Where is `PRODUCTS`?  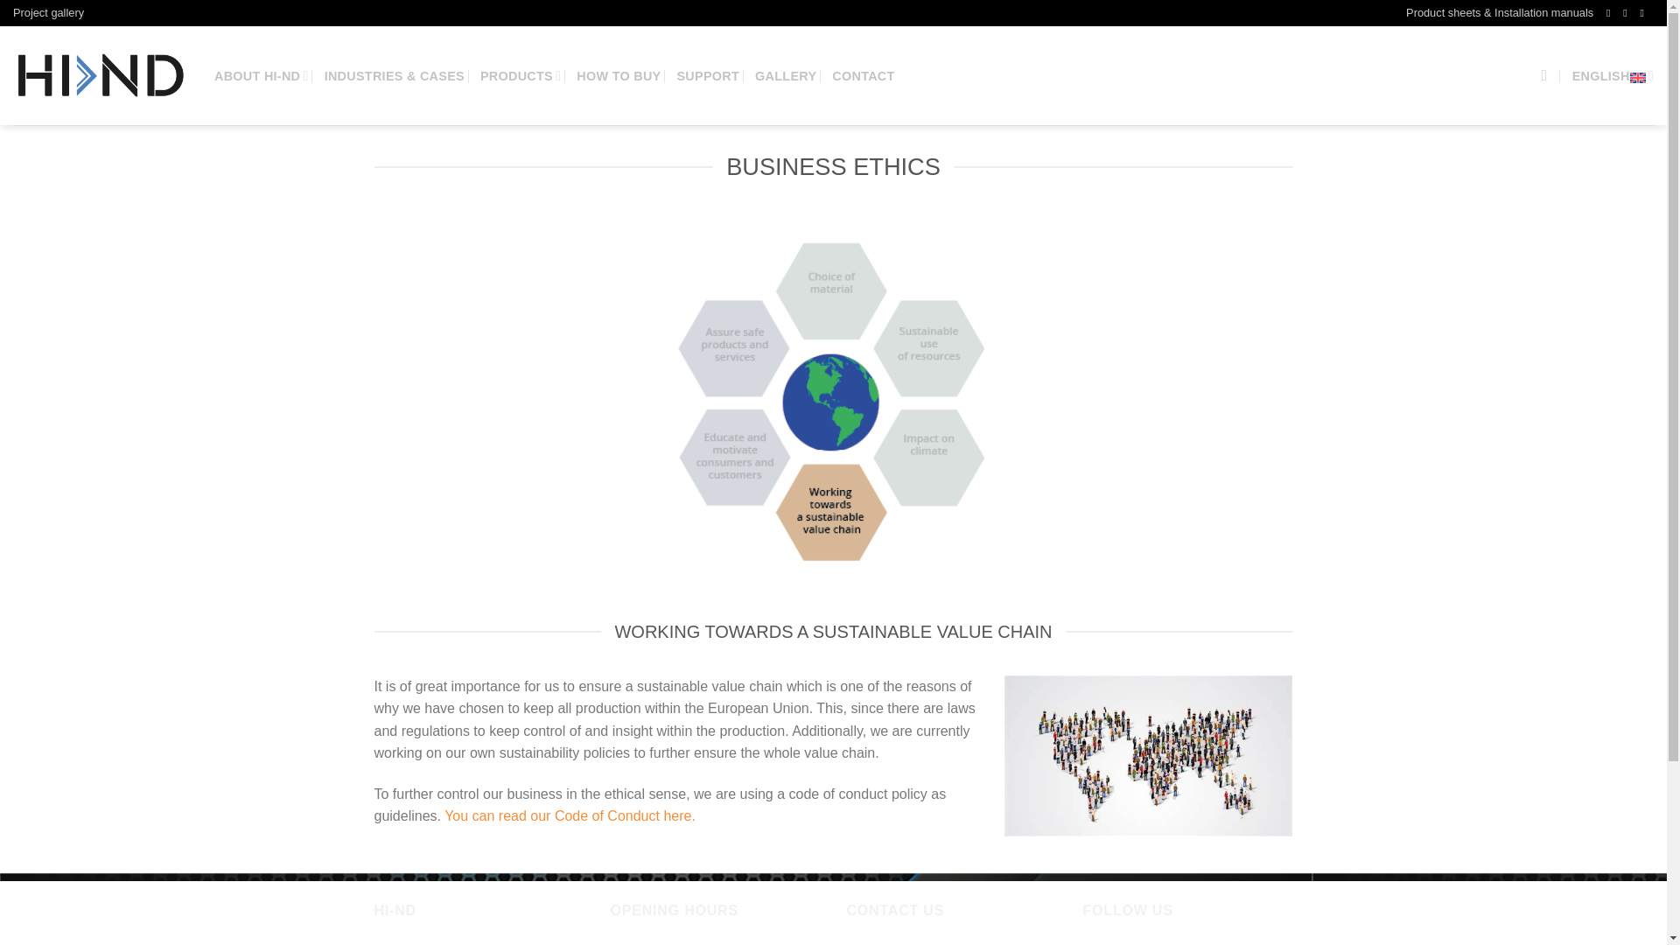 PRODUCTS is located at coordinates (521, 75).